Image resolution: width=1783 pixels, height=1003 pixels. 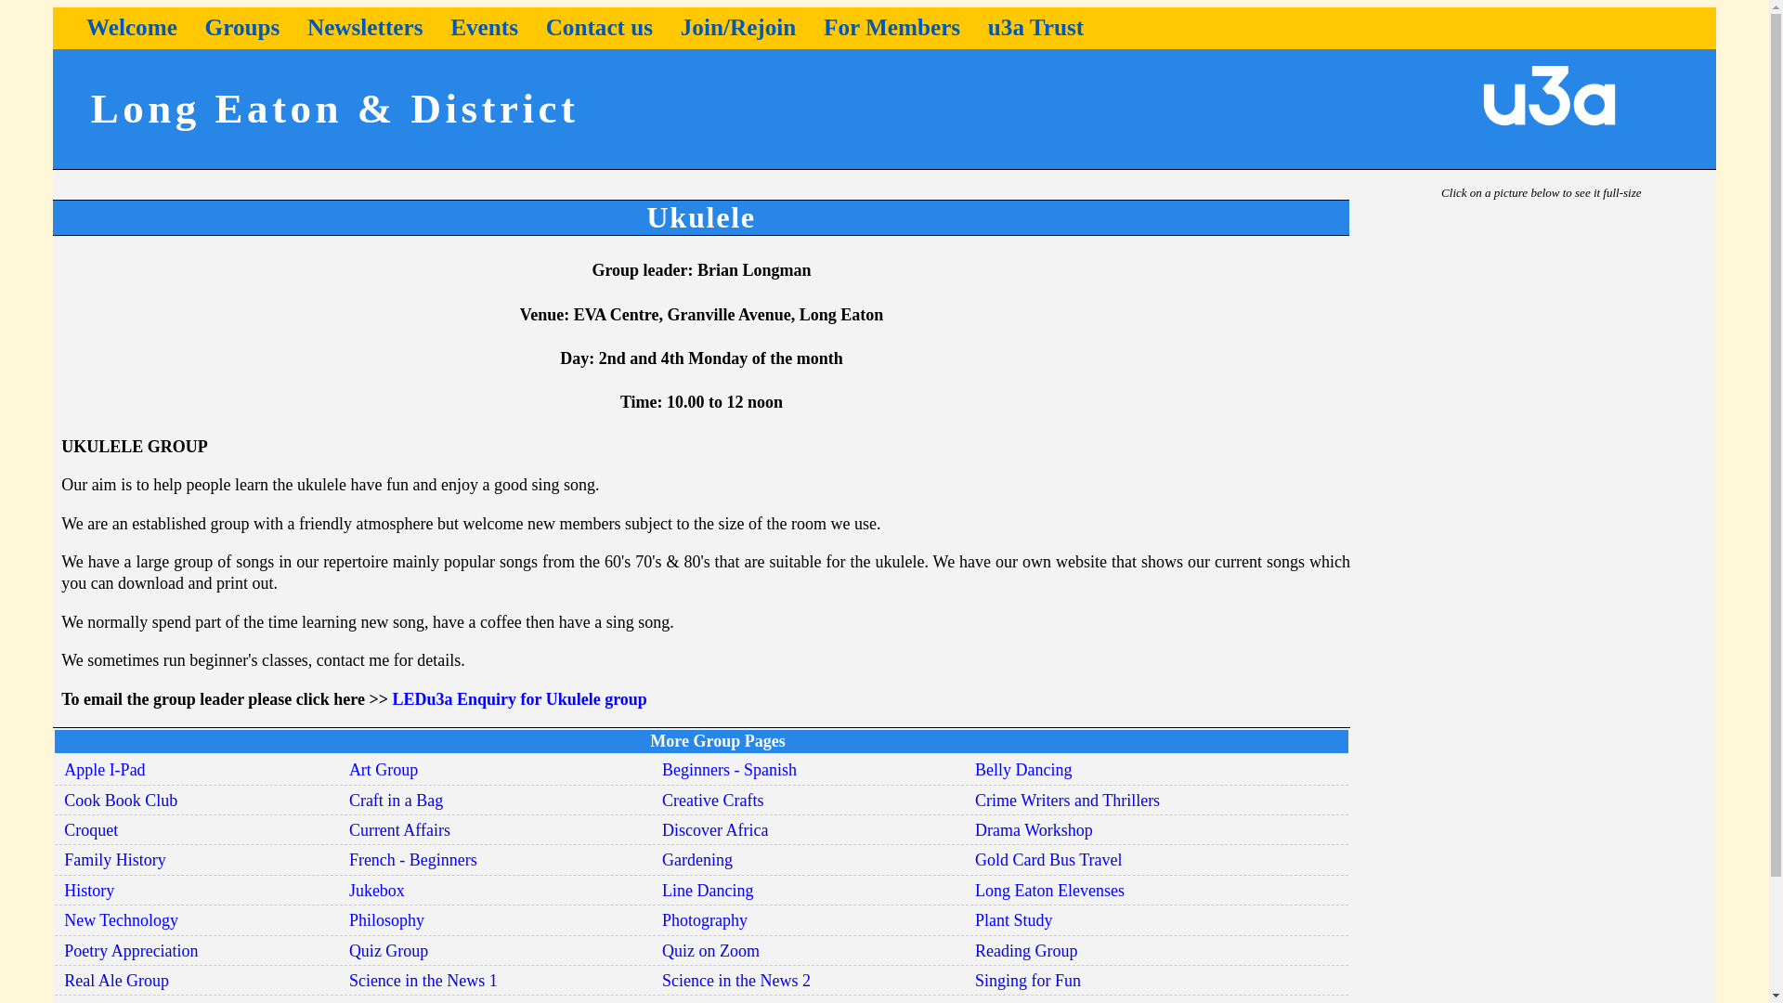 What do you see at coordinates (891, 28) in the screenshot?
I see `For Members` at bounding box center [891, 28].